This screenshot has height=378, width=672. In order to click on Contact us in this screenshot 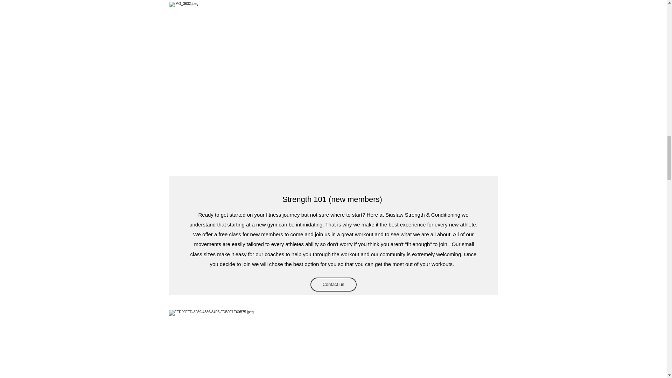, I will do `click(333, 284)`.